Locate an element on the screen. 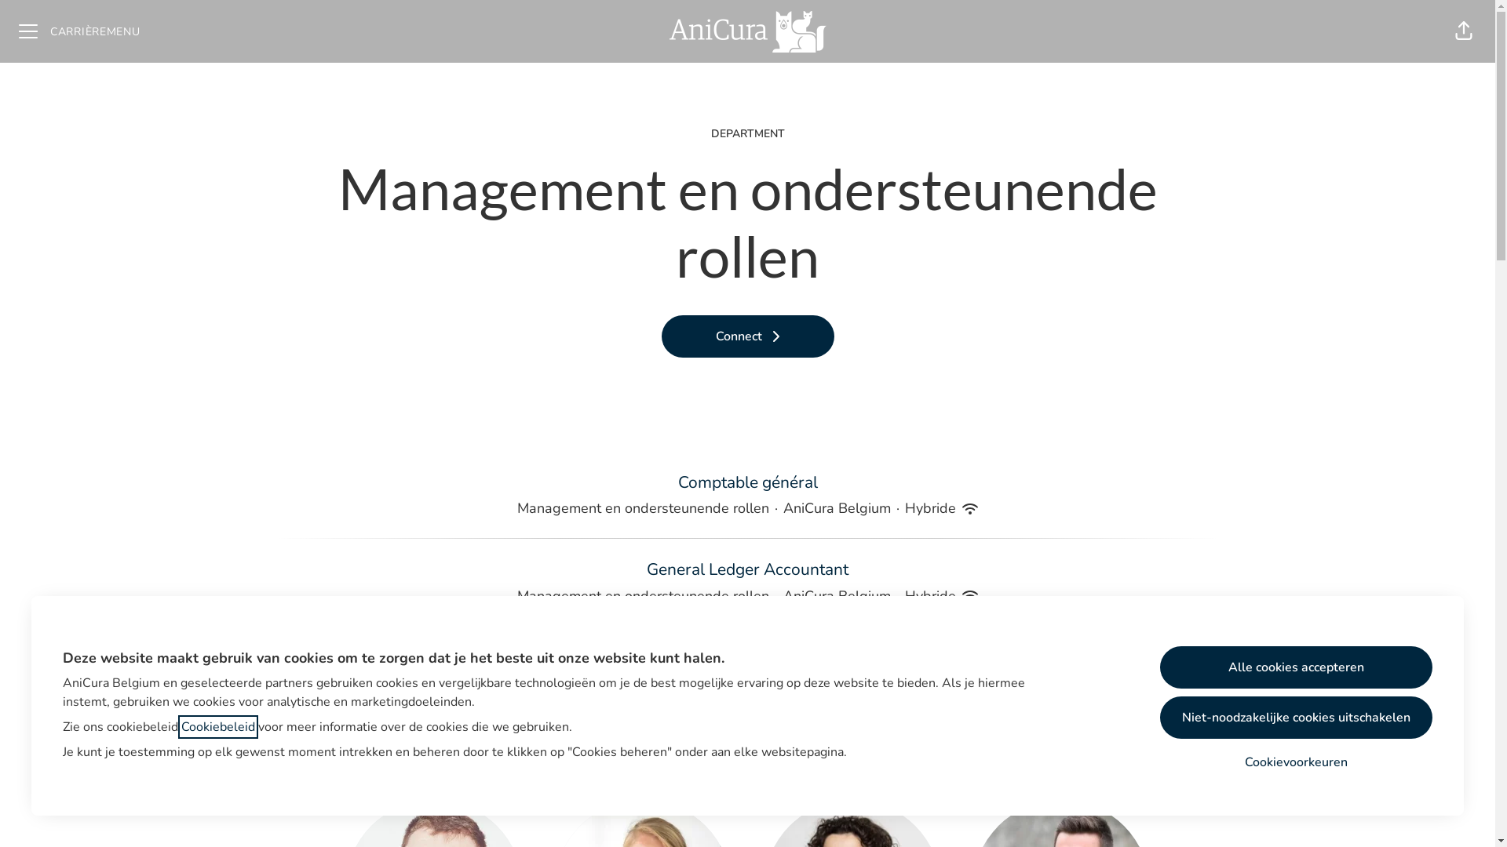 The image size is (1507, 847). Pagina delen is located at coordinates (1464, 31).